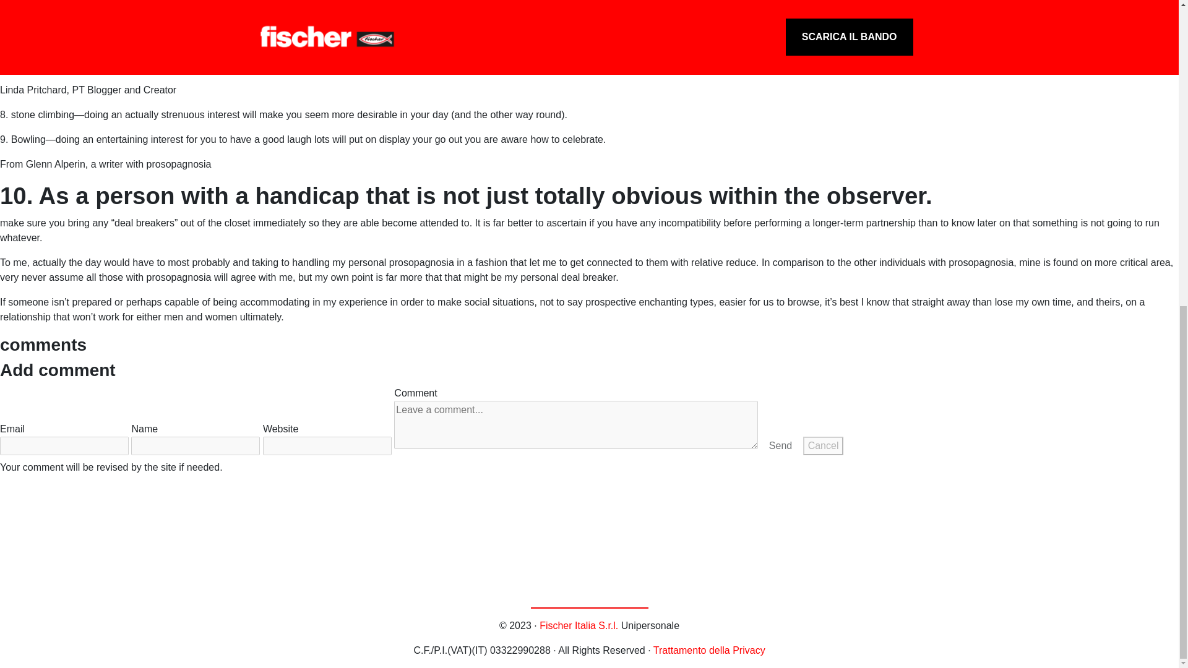 Image resolution: width=1188 pixels, height=668 pixels. I want to click on Send, so click(780, 445).